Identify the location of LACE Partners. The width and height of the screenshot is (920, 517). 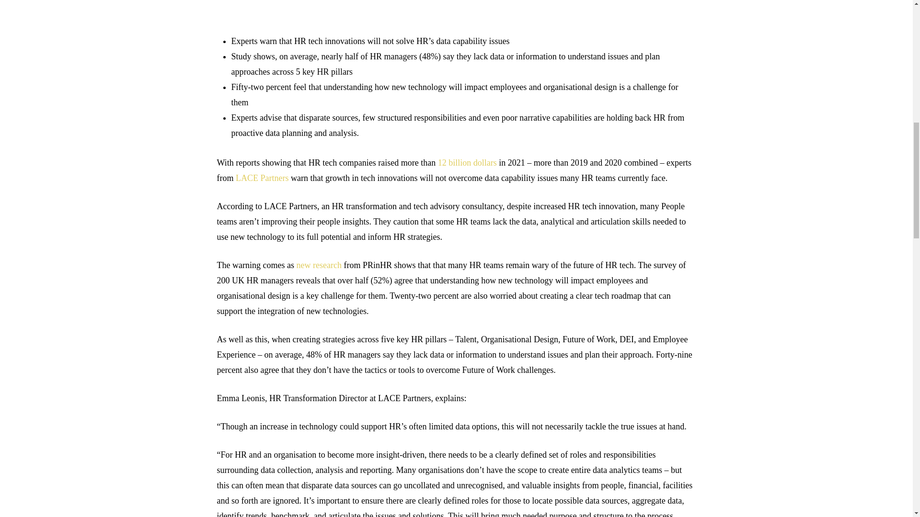
(262, 178).